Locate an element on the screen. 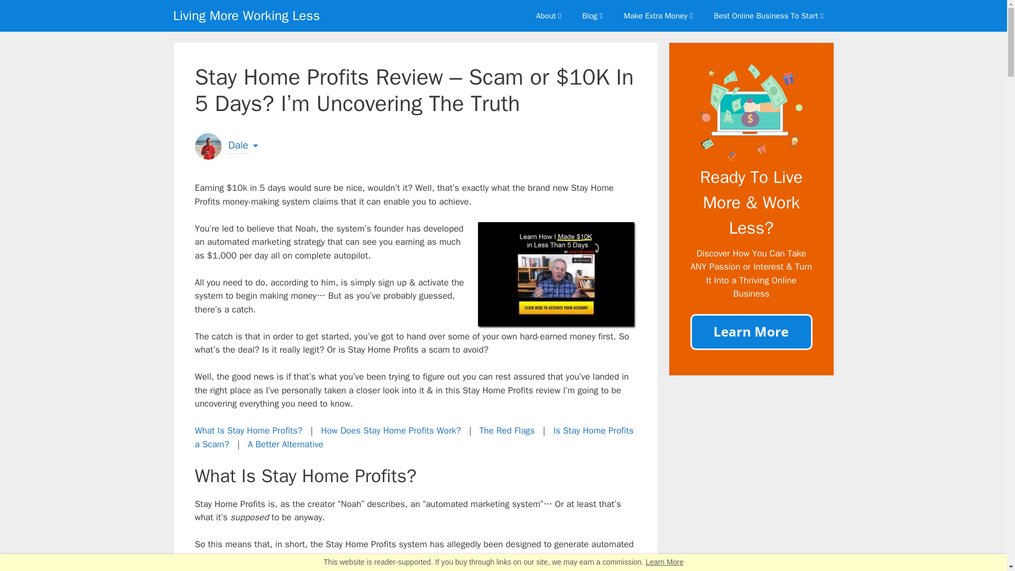  Living More Working Less is located at coordinates (247, 16).